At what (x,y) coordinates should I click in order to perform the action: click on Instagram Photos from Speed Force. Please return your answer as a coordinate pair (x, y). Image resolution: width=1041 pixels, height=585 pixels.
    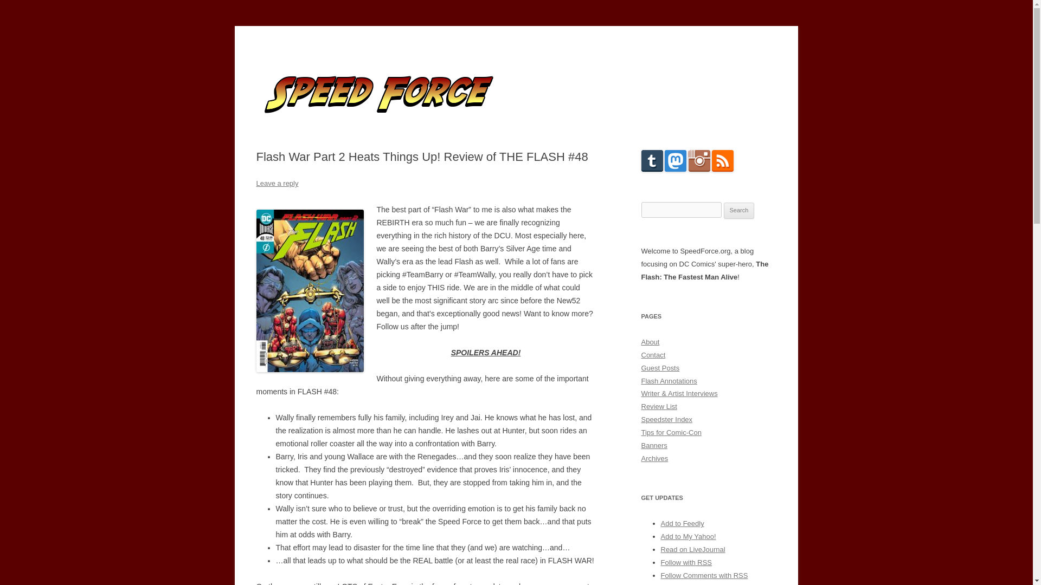
    Looking at the image, I should click on (699, 169).